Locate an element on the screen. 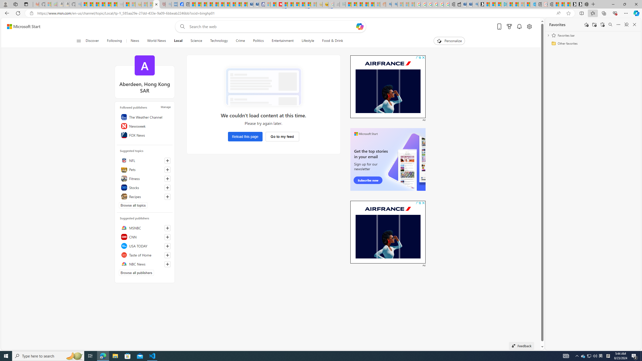 This screenshot has height=361, width=642. Food & Drink is located at coordinates (333, 41).